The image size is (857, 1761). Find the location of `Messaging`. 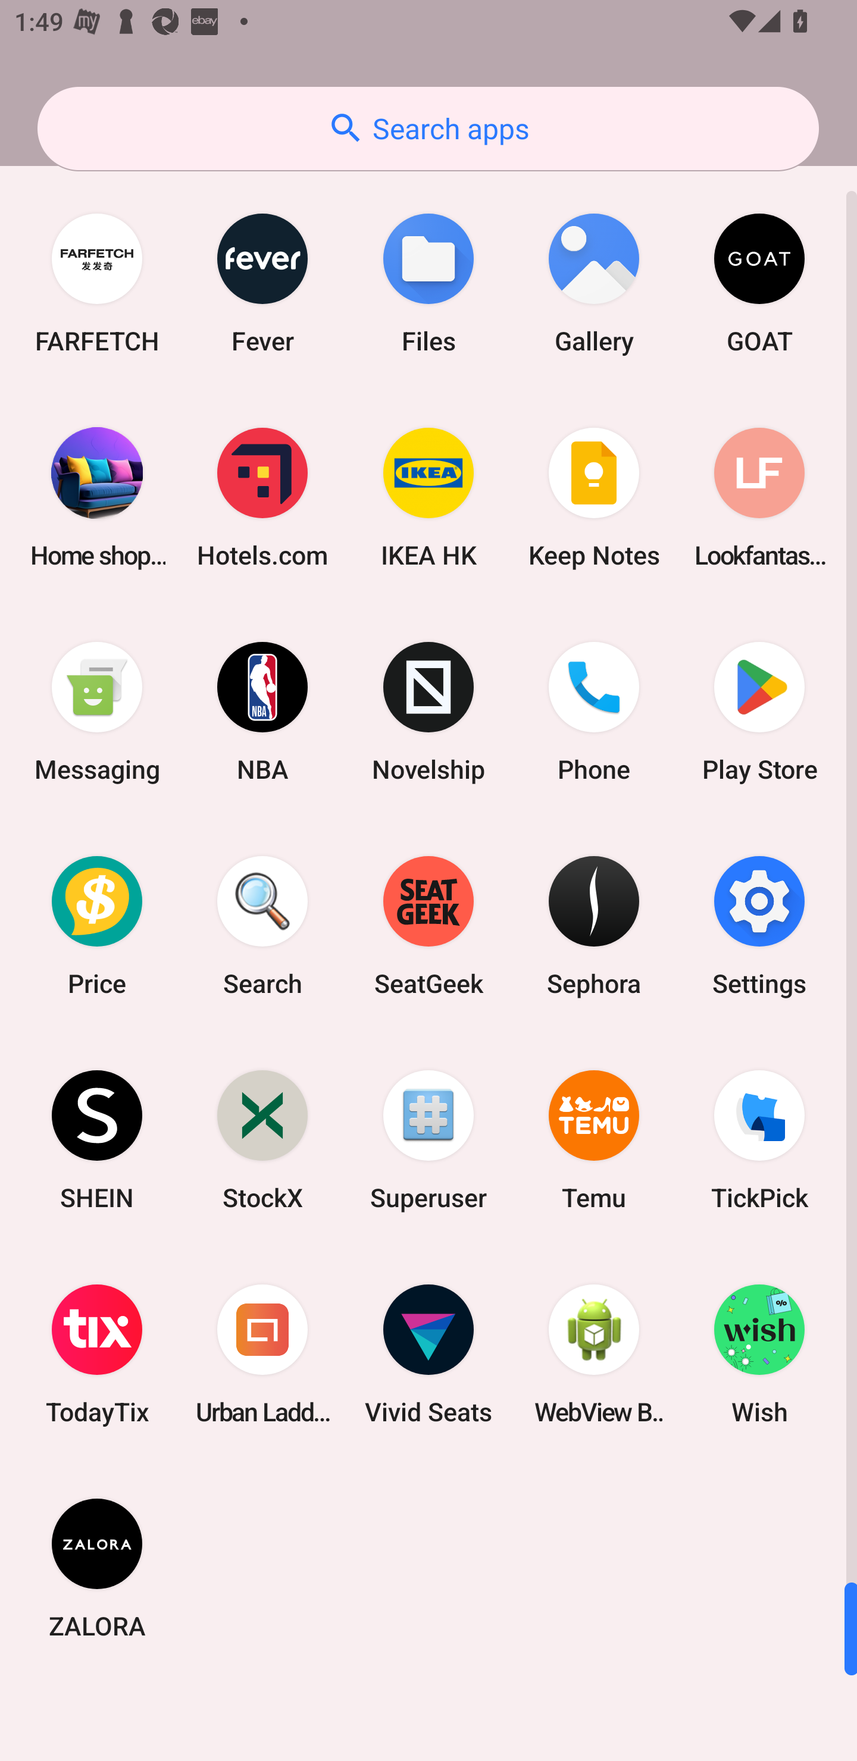

Messaging is located at coordinates (97, 712).